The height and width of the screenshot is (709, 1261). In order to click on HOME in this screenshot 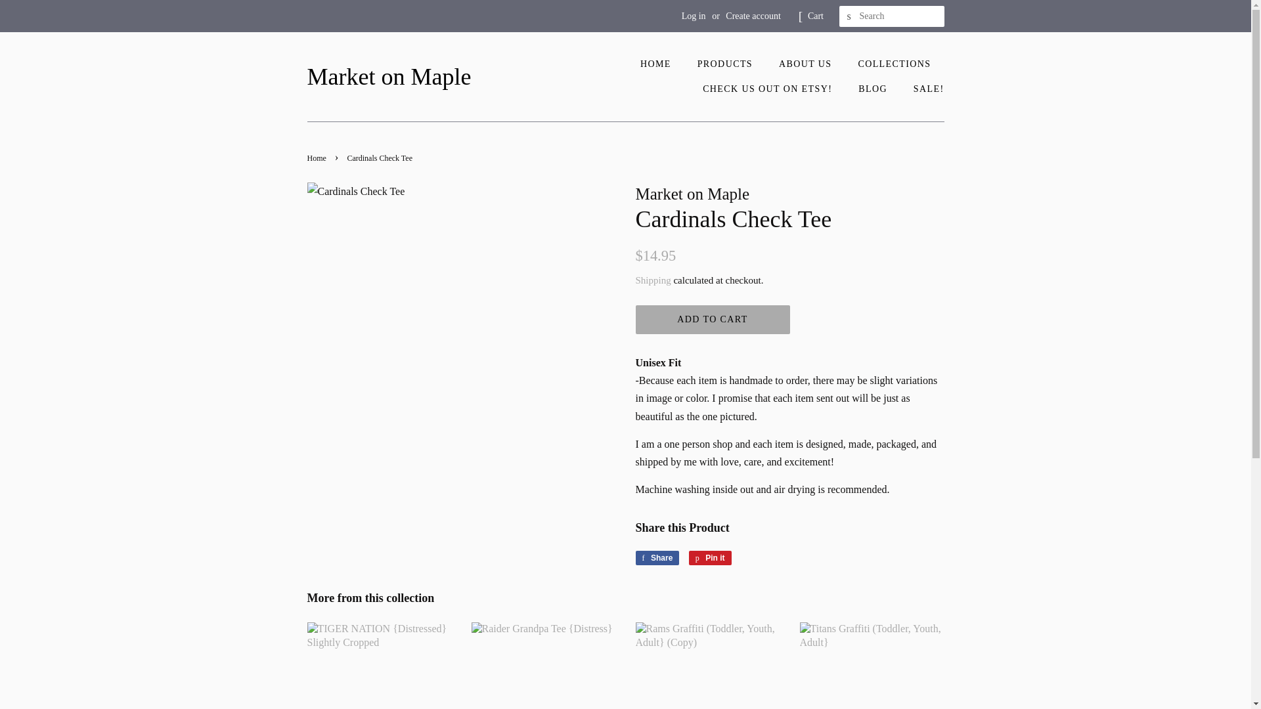, I will do `click(662, 64)`.